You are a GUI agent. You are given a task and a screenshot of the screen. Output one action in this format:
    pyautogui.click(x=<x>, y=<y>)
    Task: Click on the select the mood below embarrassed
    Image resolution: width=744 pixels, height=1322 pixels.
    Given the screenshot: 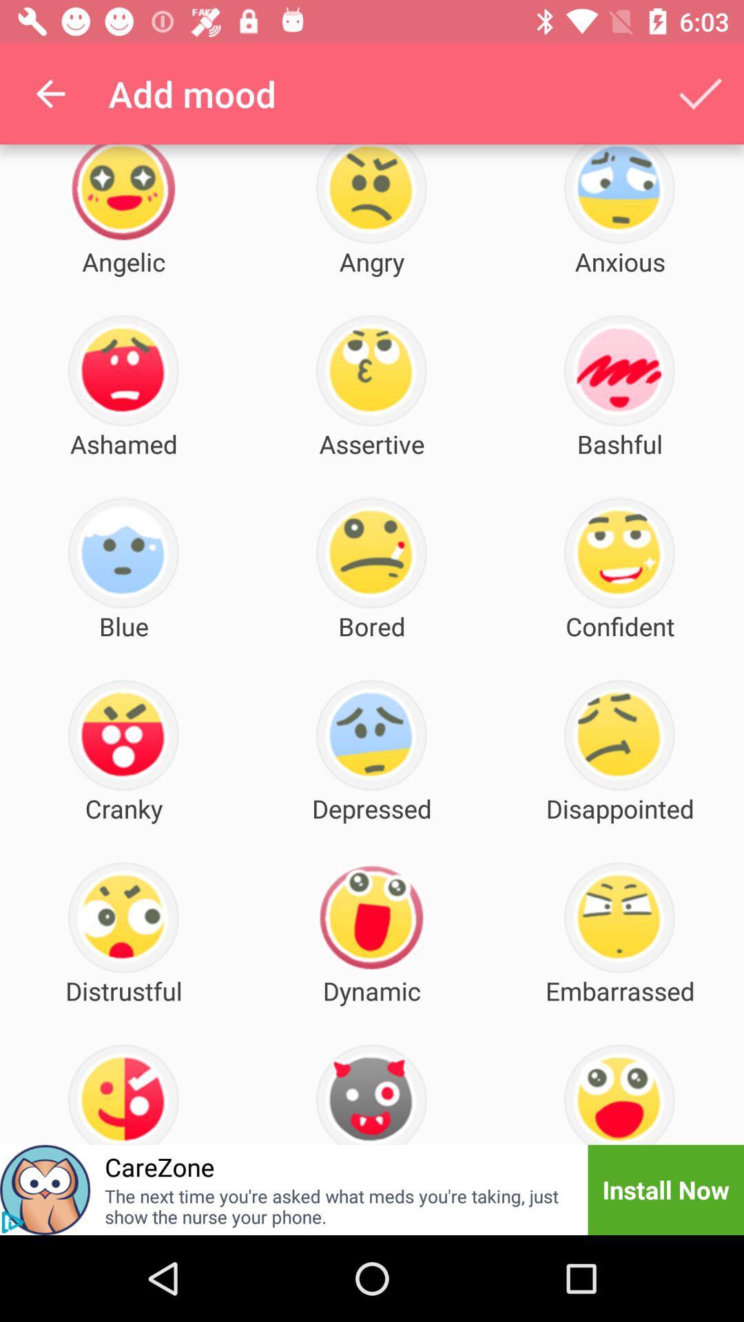 What is the action you would take?
    pyautogui.click(x=619, y=1094)
    